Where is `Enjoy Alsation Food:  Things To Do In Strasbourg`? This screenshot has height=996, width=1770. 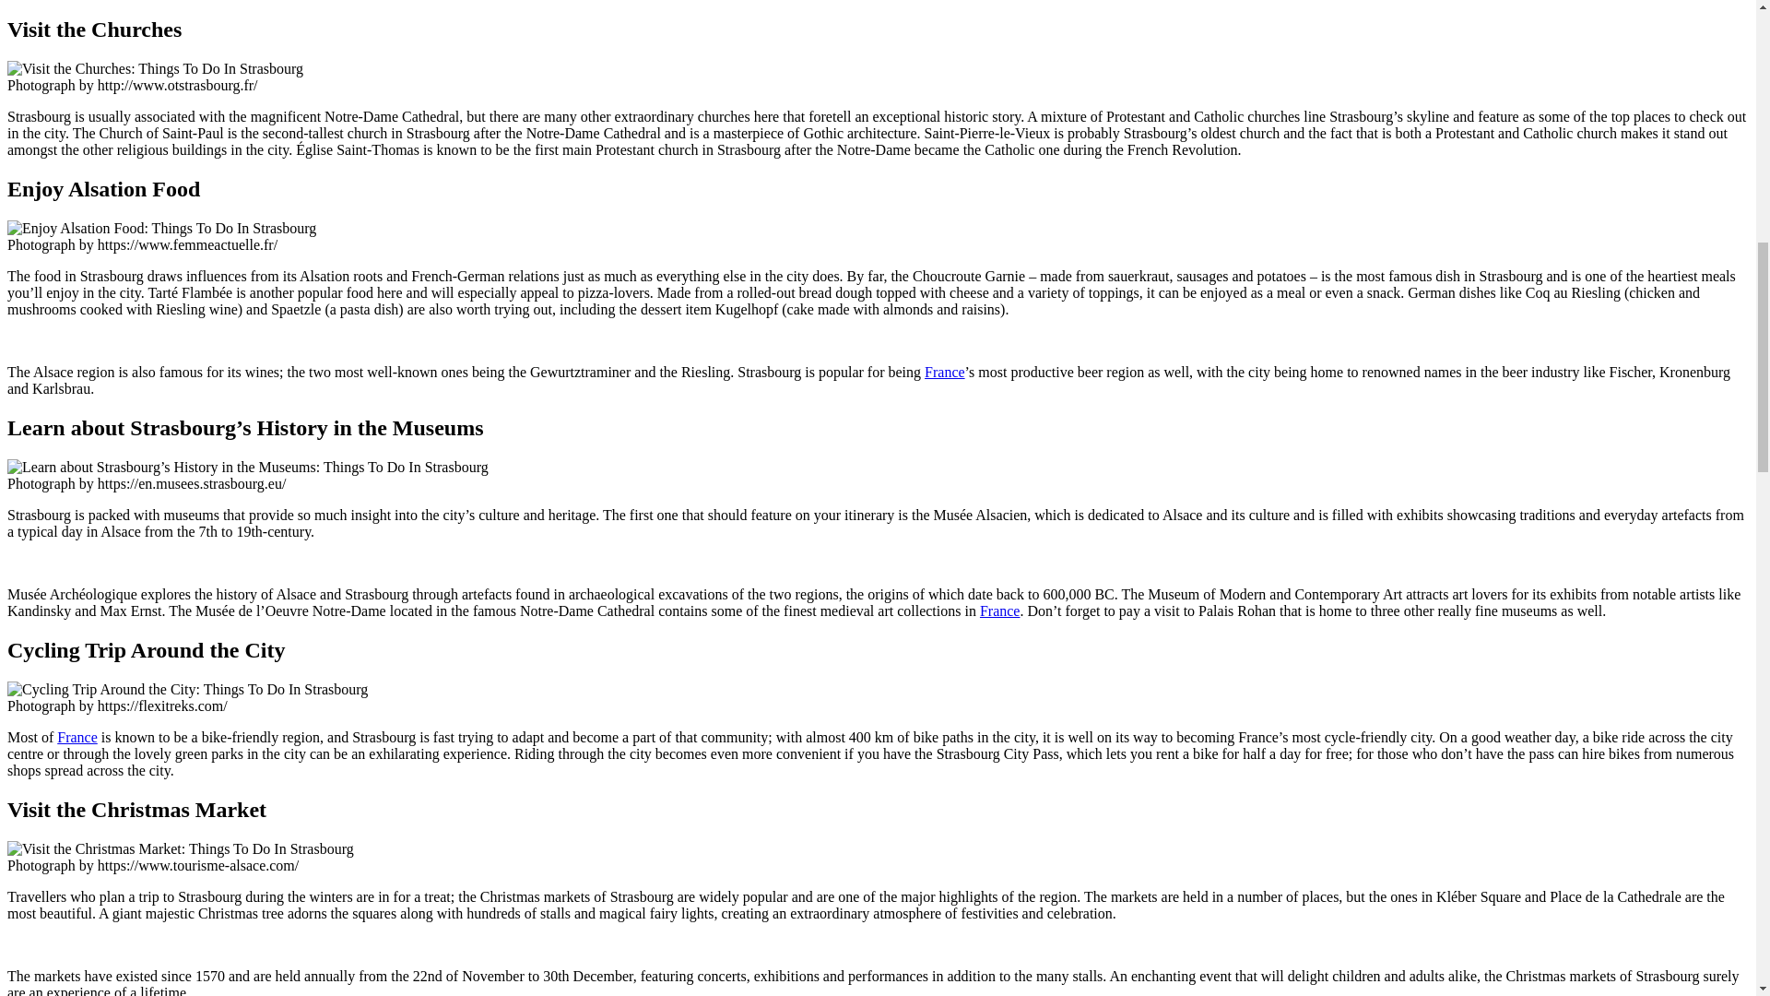 Enjoy Alsation Food:  Things To Do In Strasbourg is located at coordinates (161, 229).